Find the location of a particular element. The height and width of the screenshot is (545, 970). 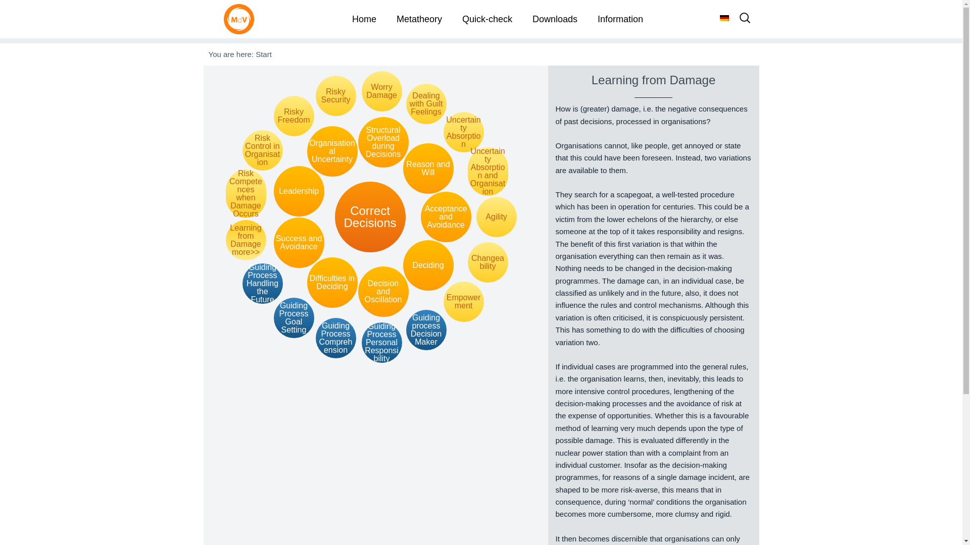

Agility is located at coordinates (496, 216).